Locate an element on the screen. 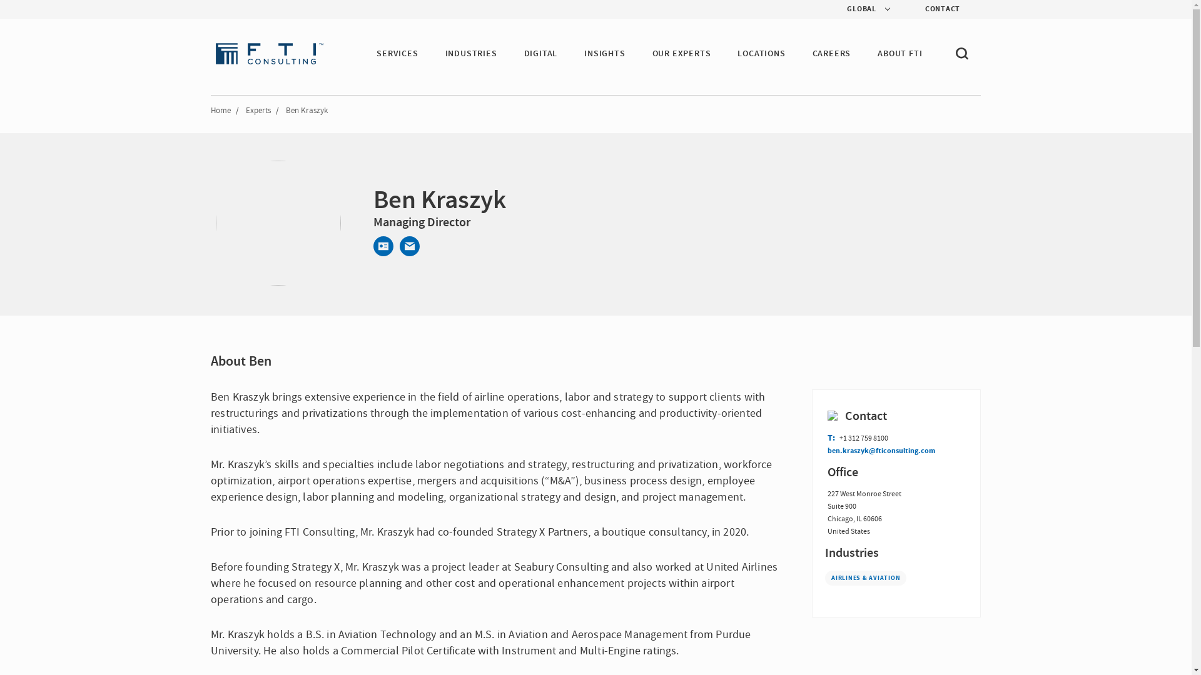  CONTACT is located at coordinates (932, 9).